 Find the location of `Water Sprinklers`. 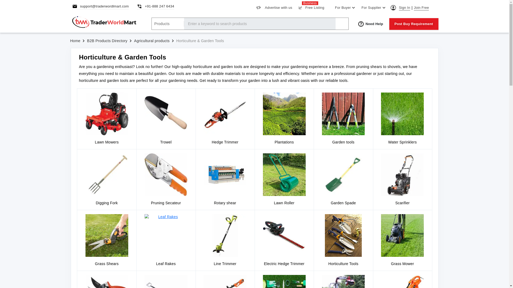

Water Sprinklers is located at coordinates (107, 114).